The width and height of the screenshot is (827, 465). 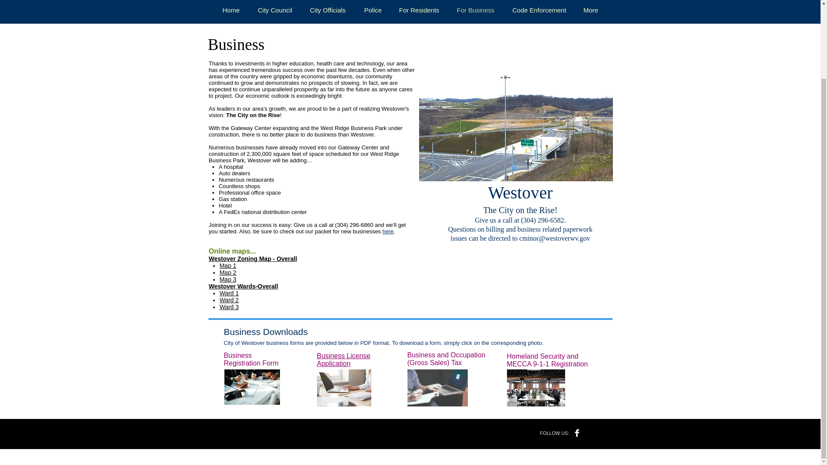 I want to click on Ward 2, so click(x=229, y=300).